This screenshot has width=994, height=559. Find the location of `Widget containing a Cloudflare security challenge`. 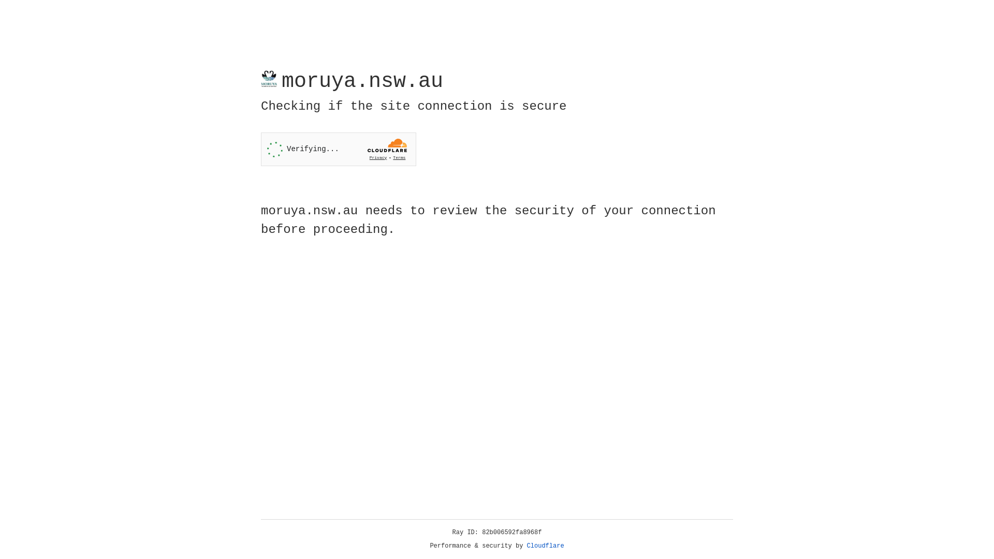

Widget containing a Cloudflare security challenge is located at coordinates (339, 149).